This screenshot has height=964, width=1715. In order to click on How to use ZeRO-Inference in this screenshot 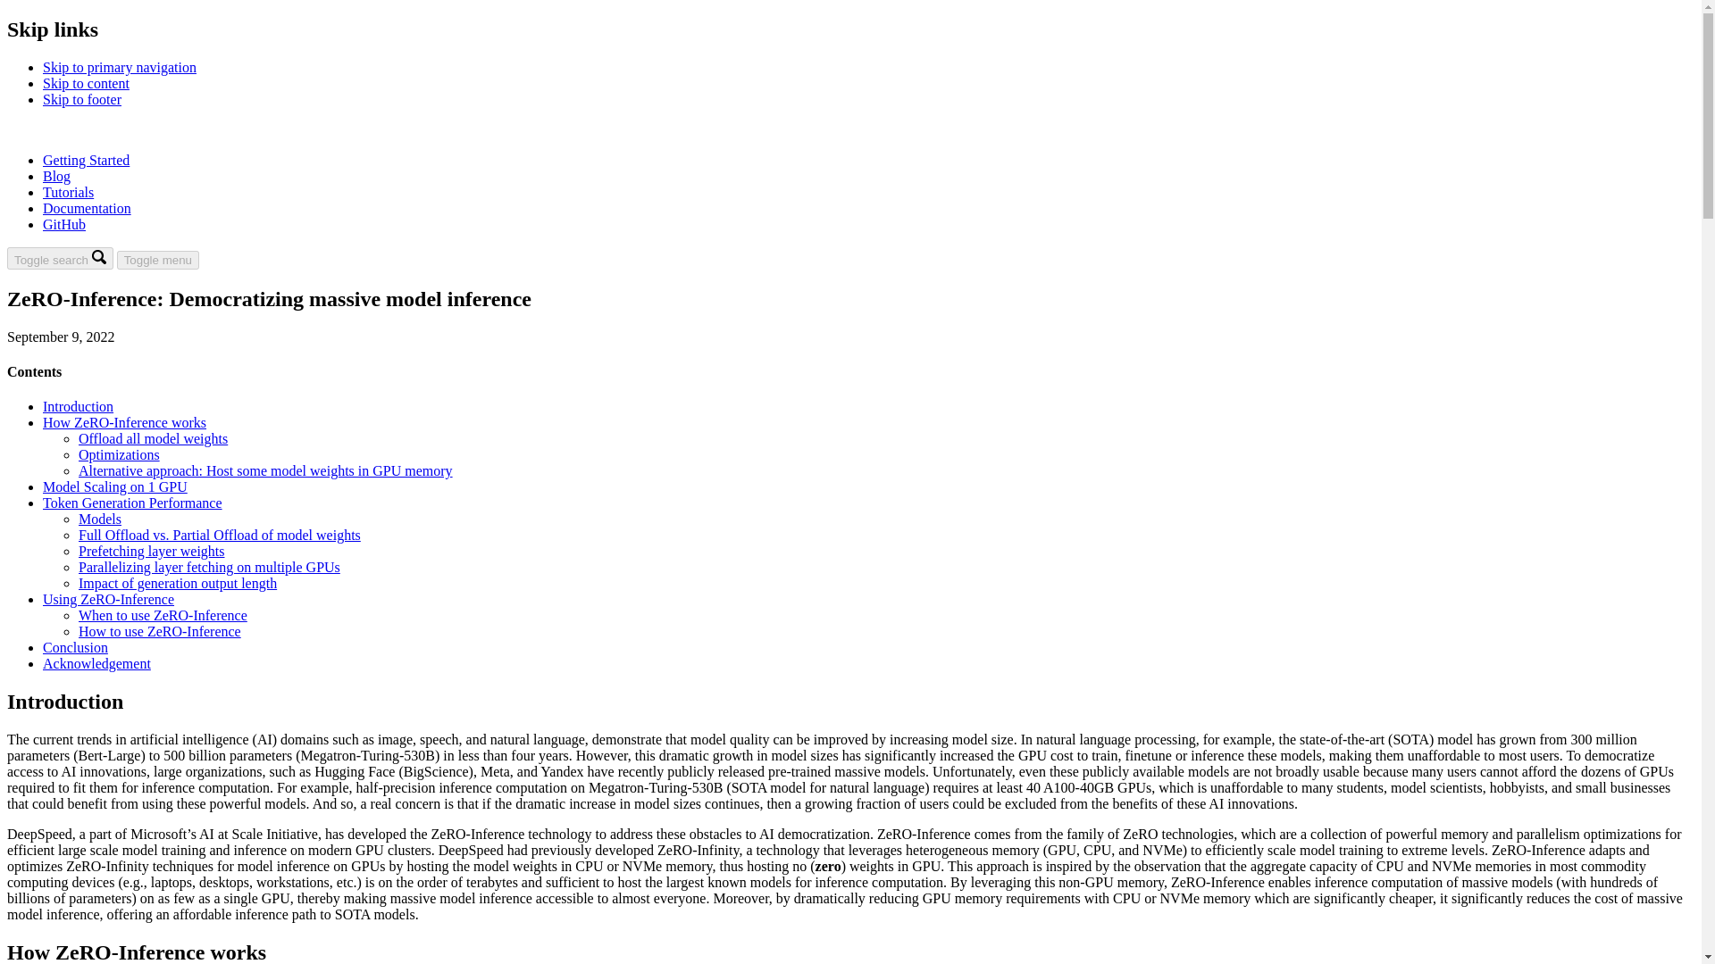, I will do `click(160, 631)`.